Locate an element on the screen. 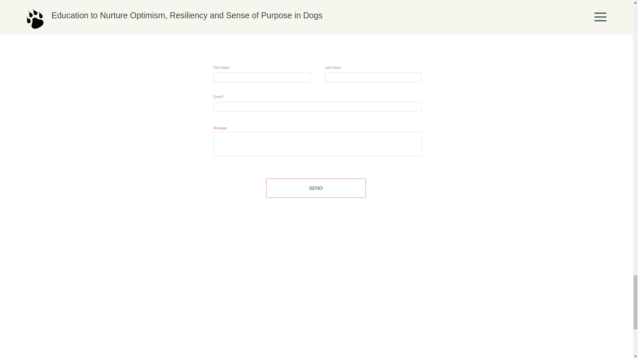 This screenshot has height=359, width=638. SEND is located at coordinates (316, 188).